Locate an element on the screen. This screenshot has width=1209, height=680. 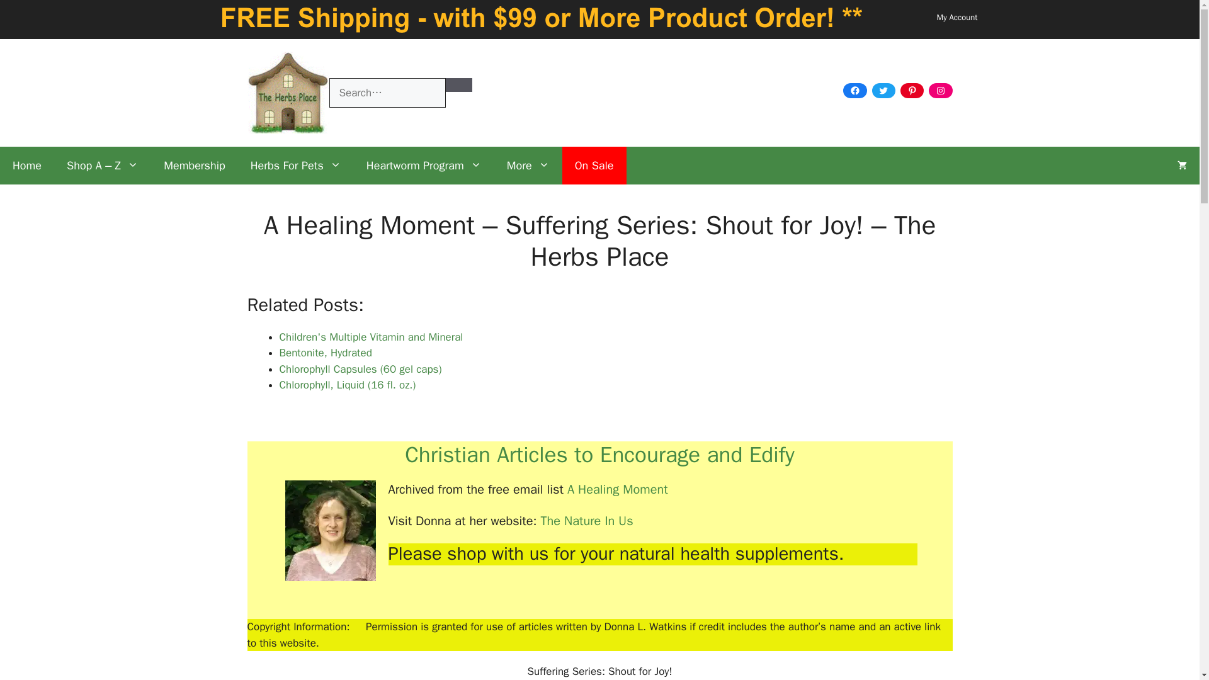
Home is located at coordinates (27, 165).